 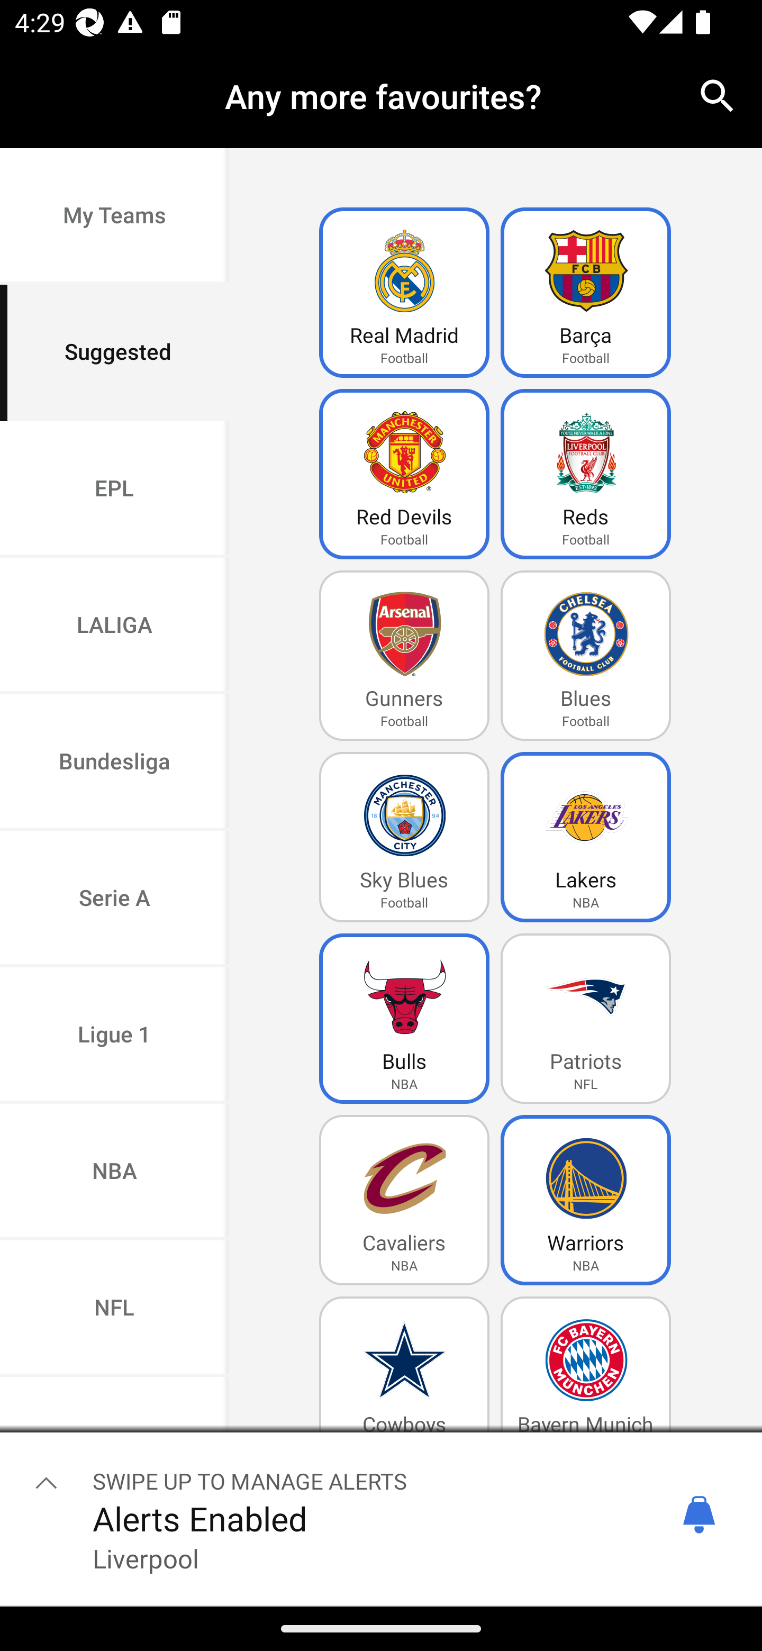 I want to click on Patriots Patriots NFL, so click(x=586, y=1018).